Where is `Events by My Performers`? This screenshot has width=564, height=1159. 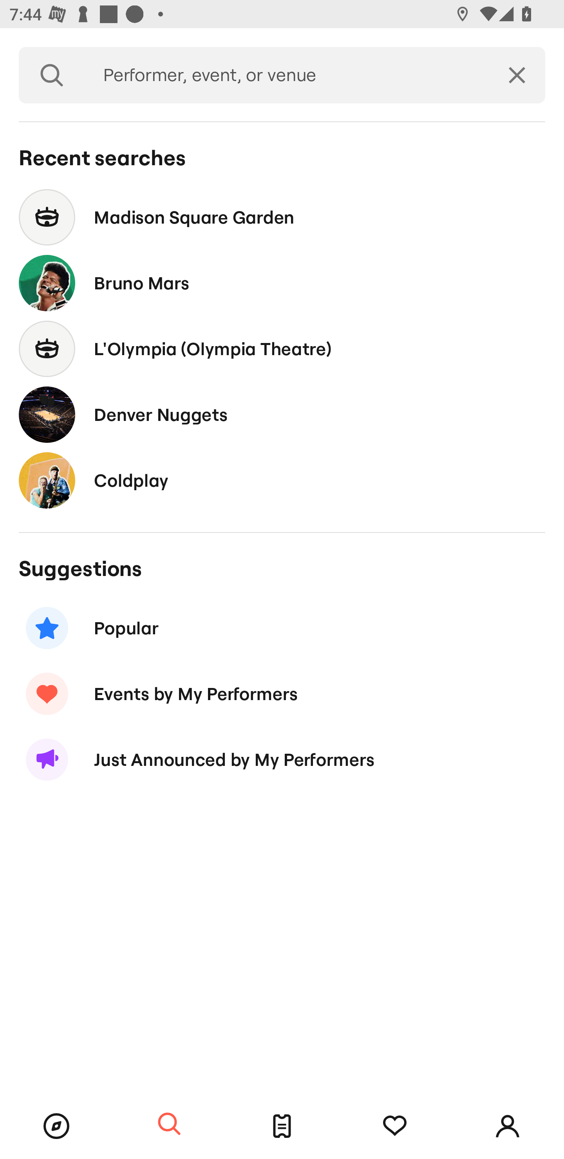 Events by My Performers is located at coordinates (282, 693).